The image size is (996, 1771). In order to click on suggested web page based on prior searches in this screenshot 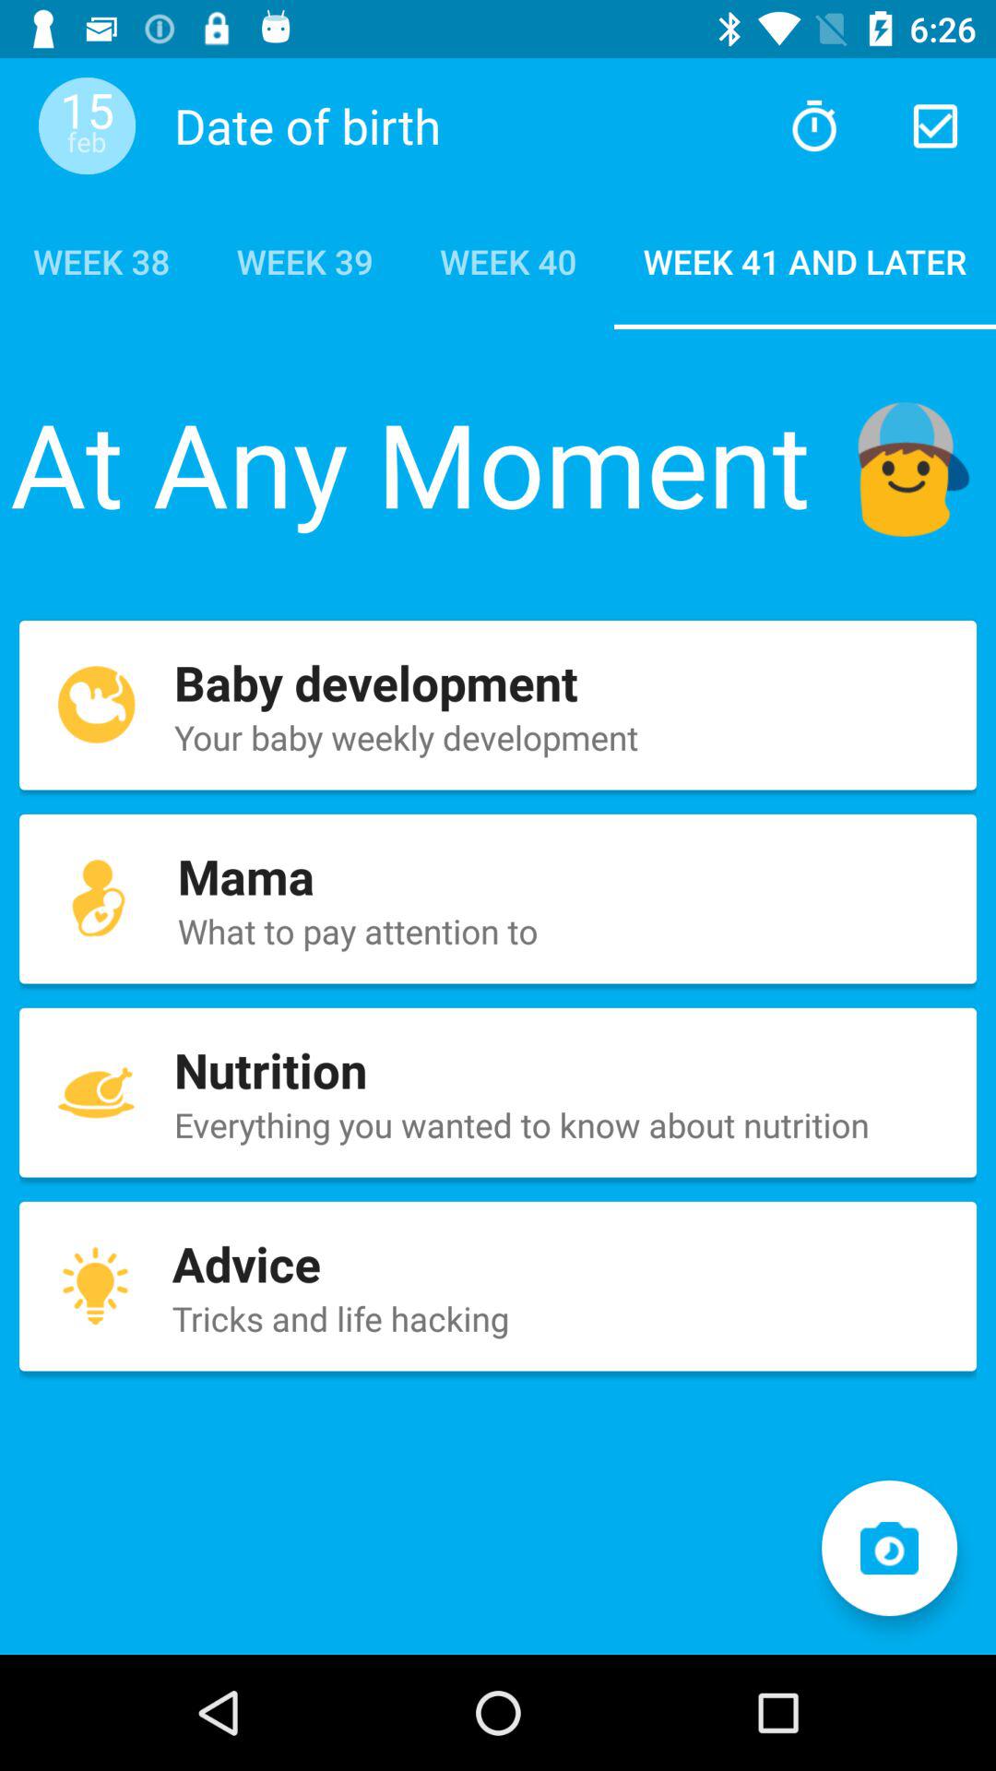, I will do `click(813, 125)`.